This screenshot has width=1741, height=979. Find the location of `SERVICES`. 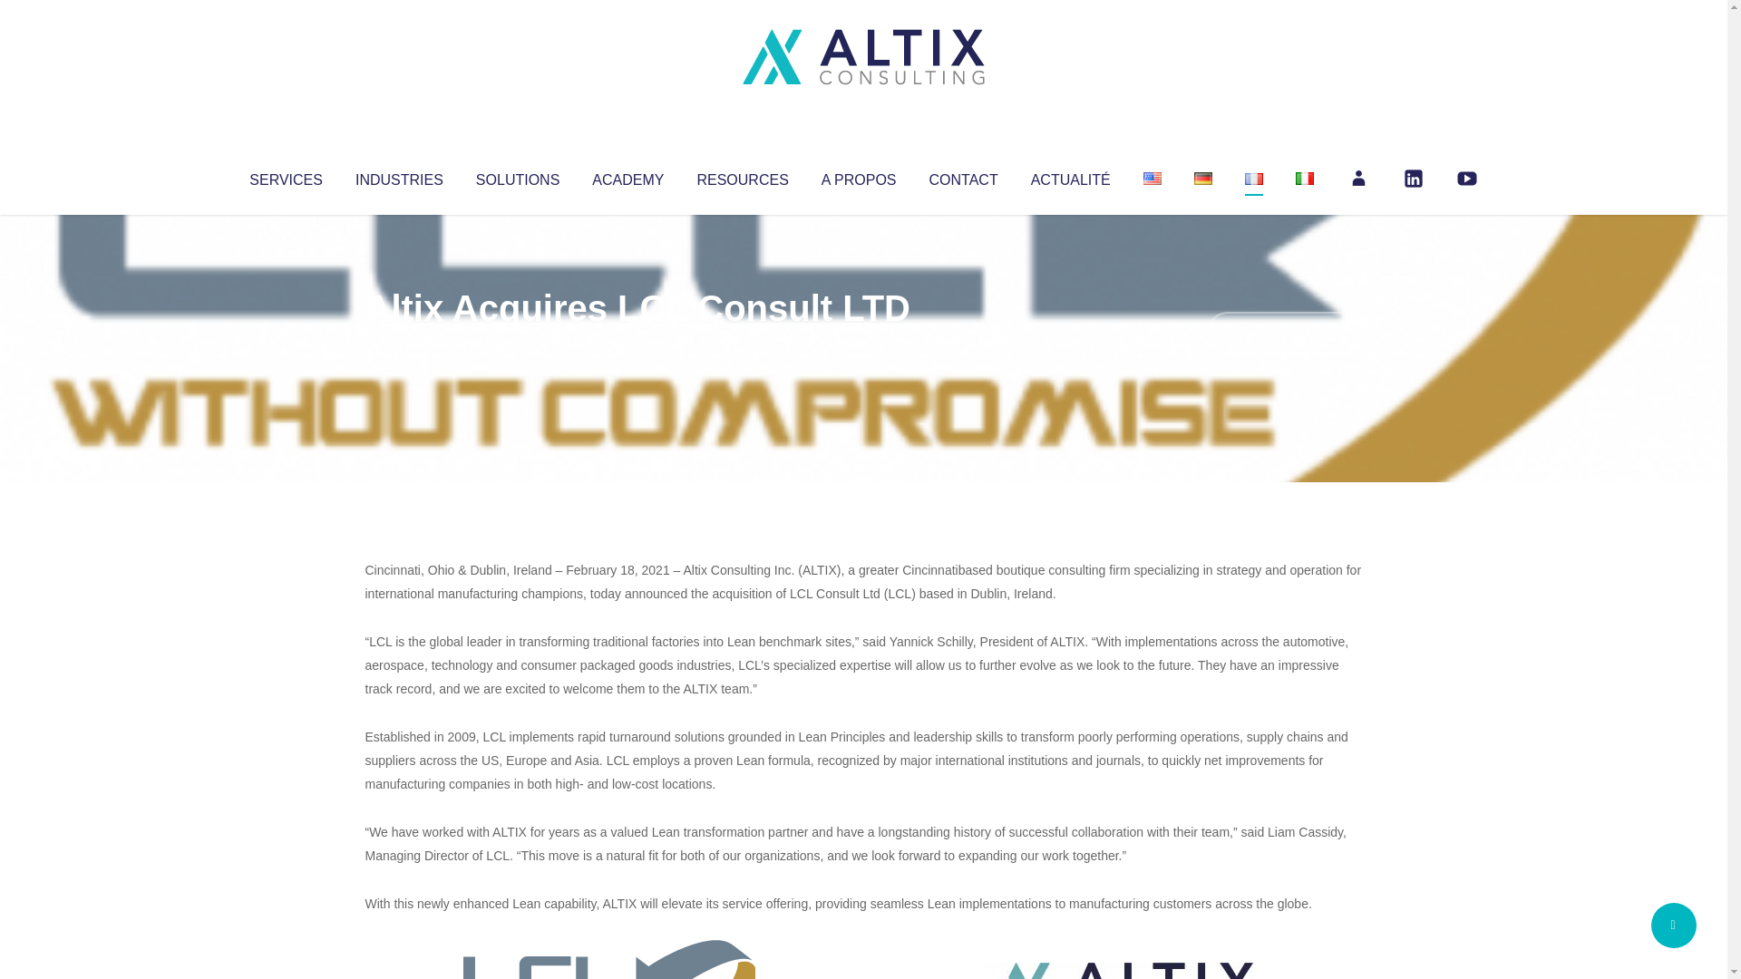

SERVICES is located at coordinates (285, 176).